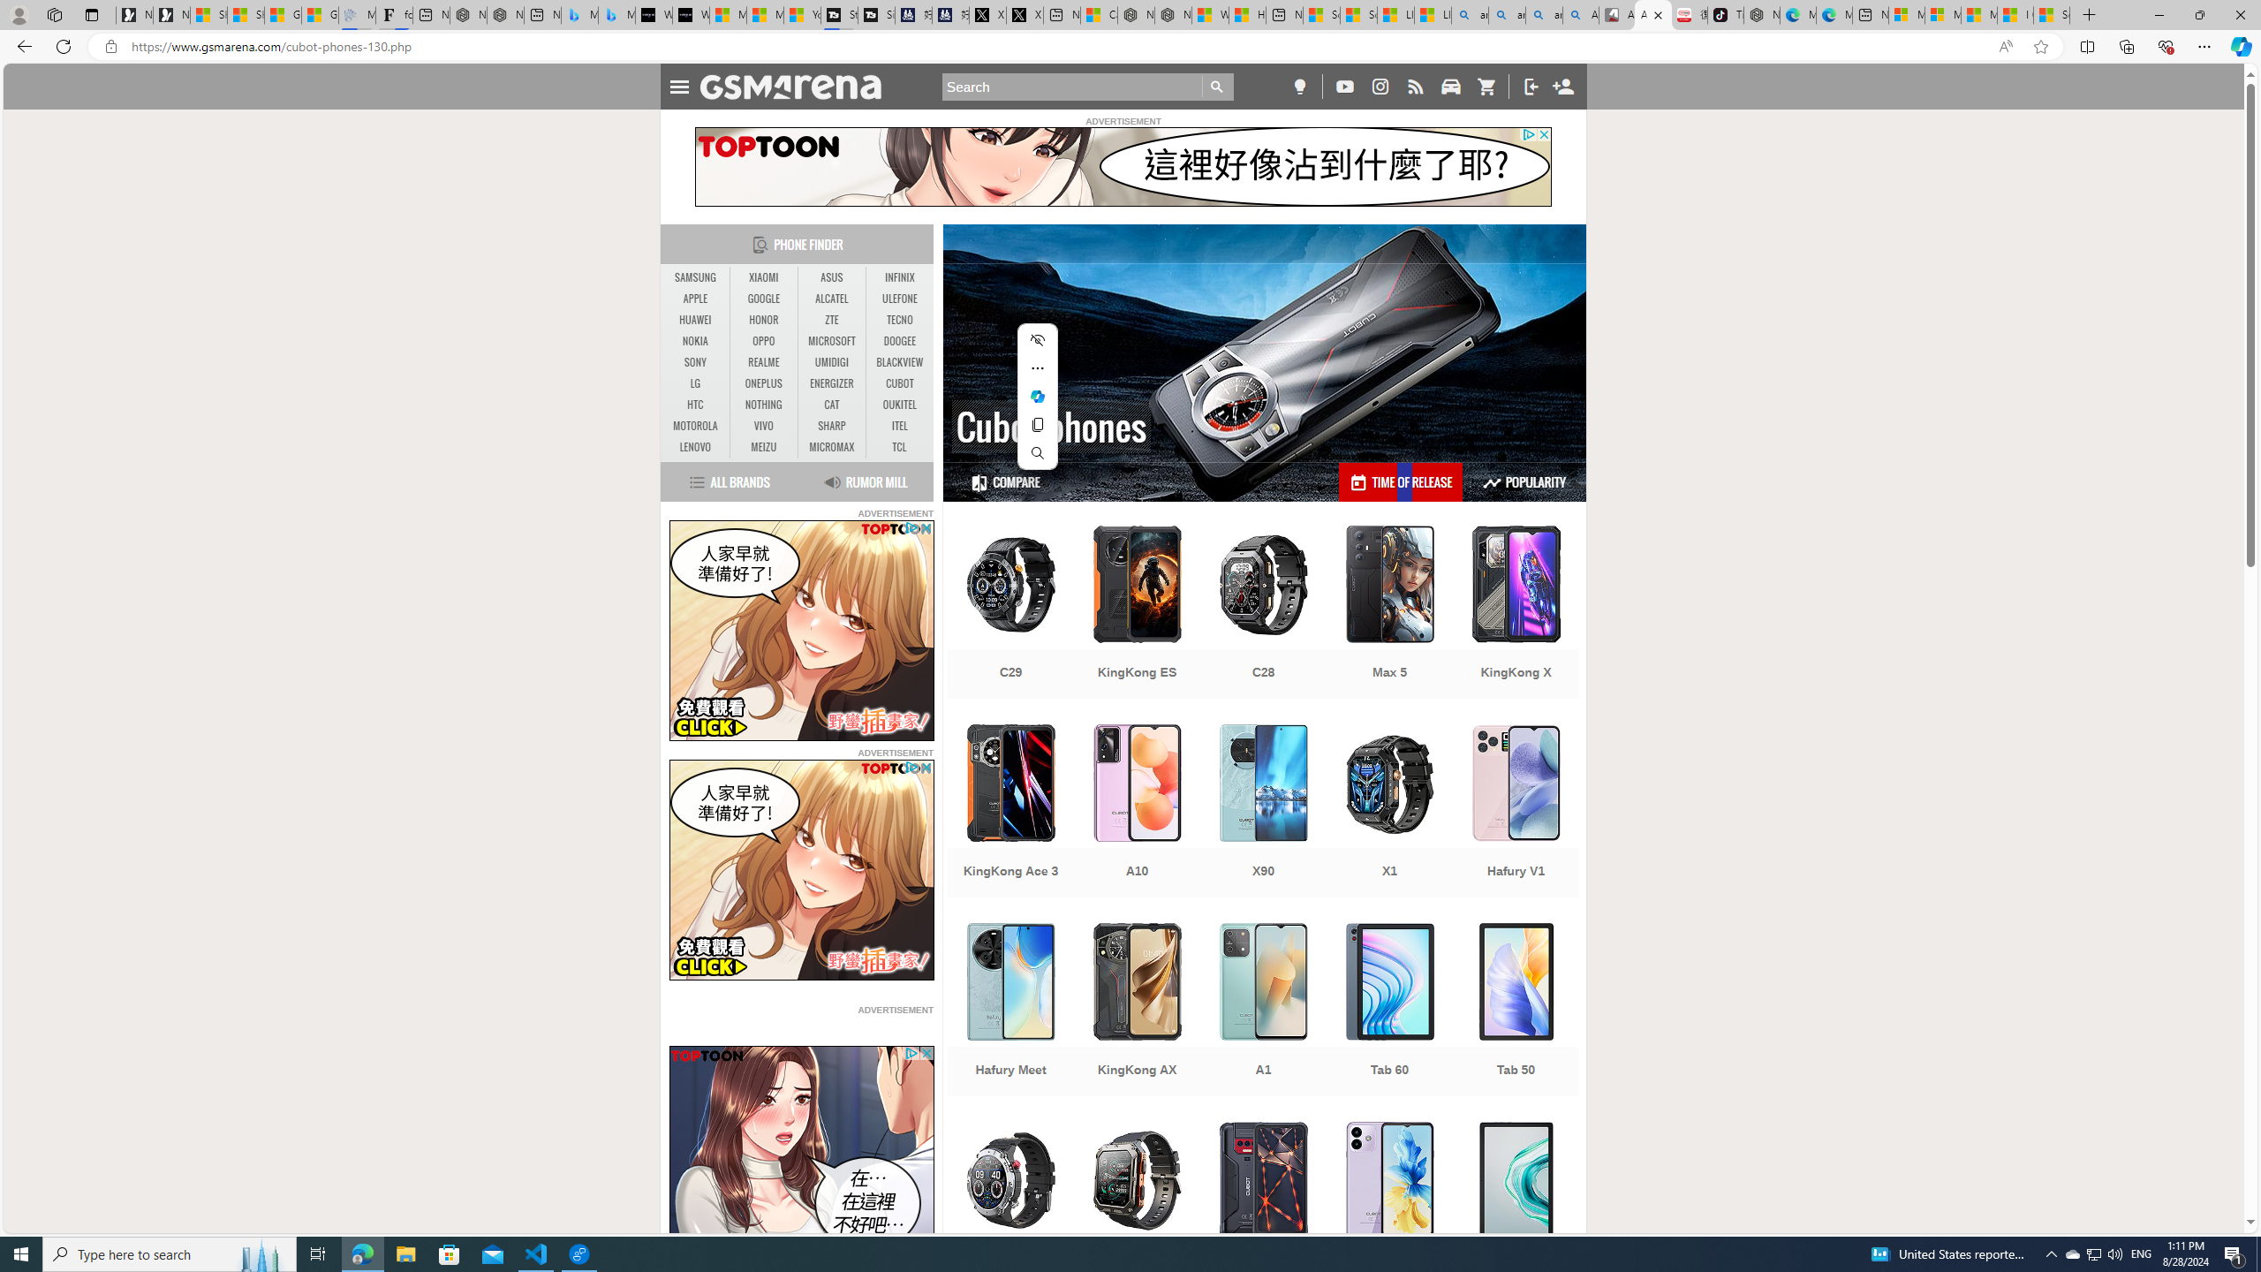 The width and height of the screenshot is (2261, 1272). Describe the element at coordinates (696, 383) in the screenshot. I see `LG` at that location.